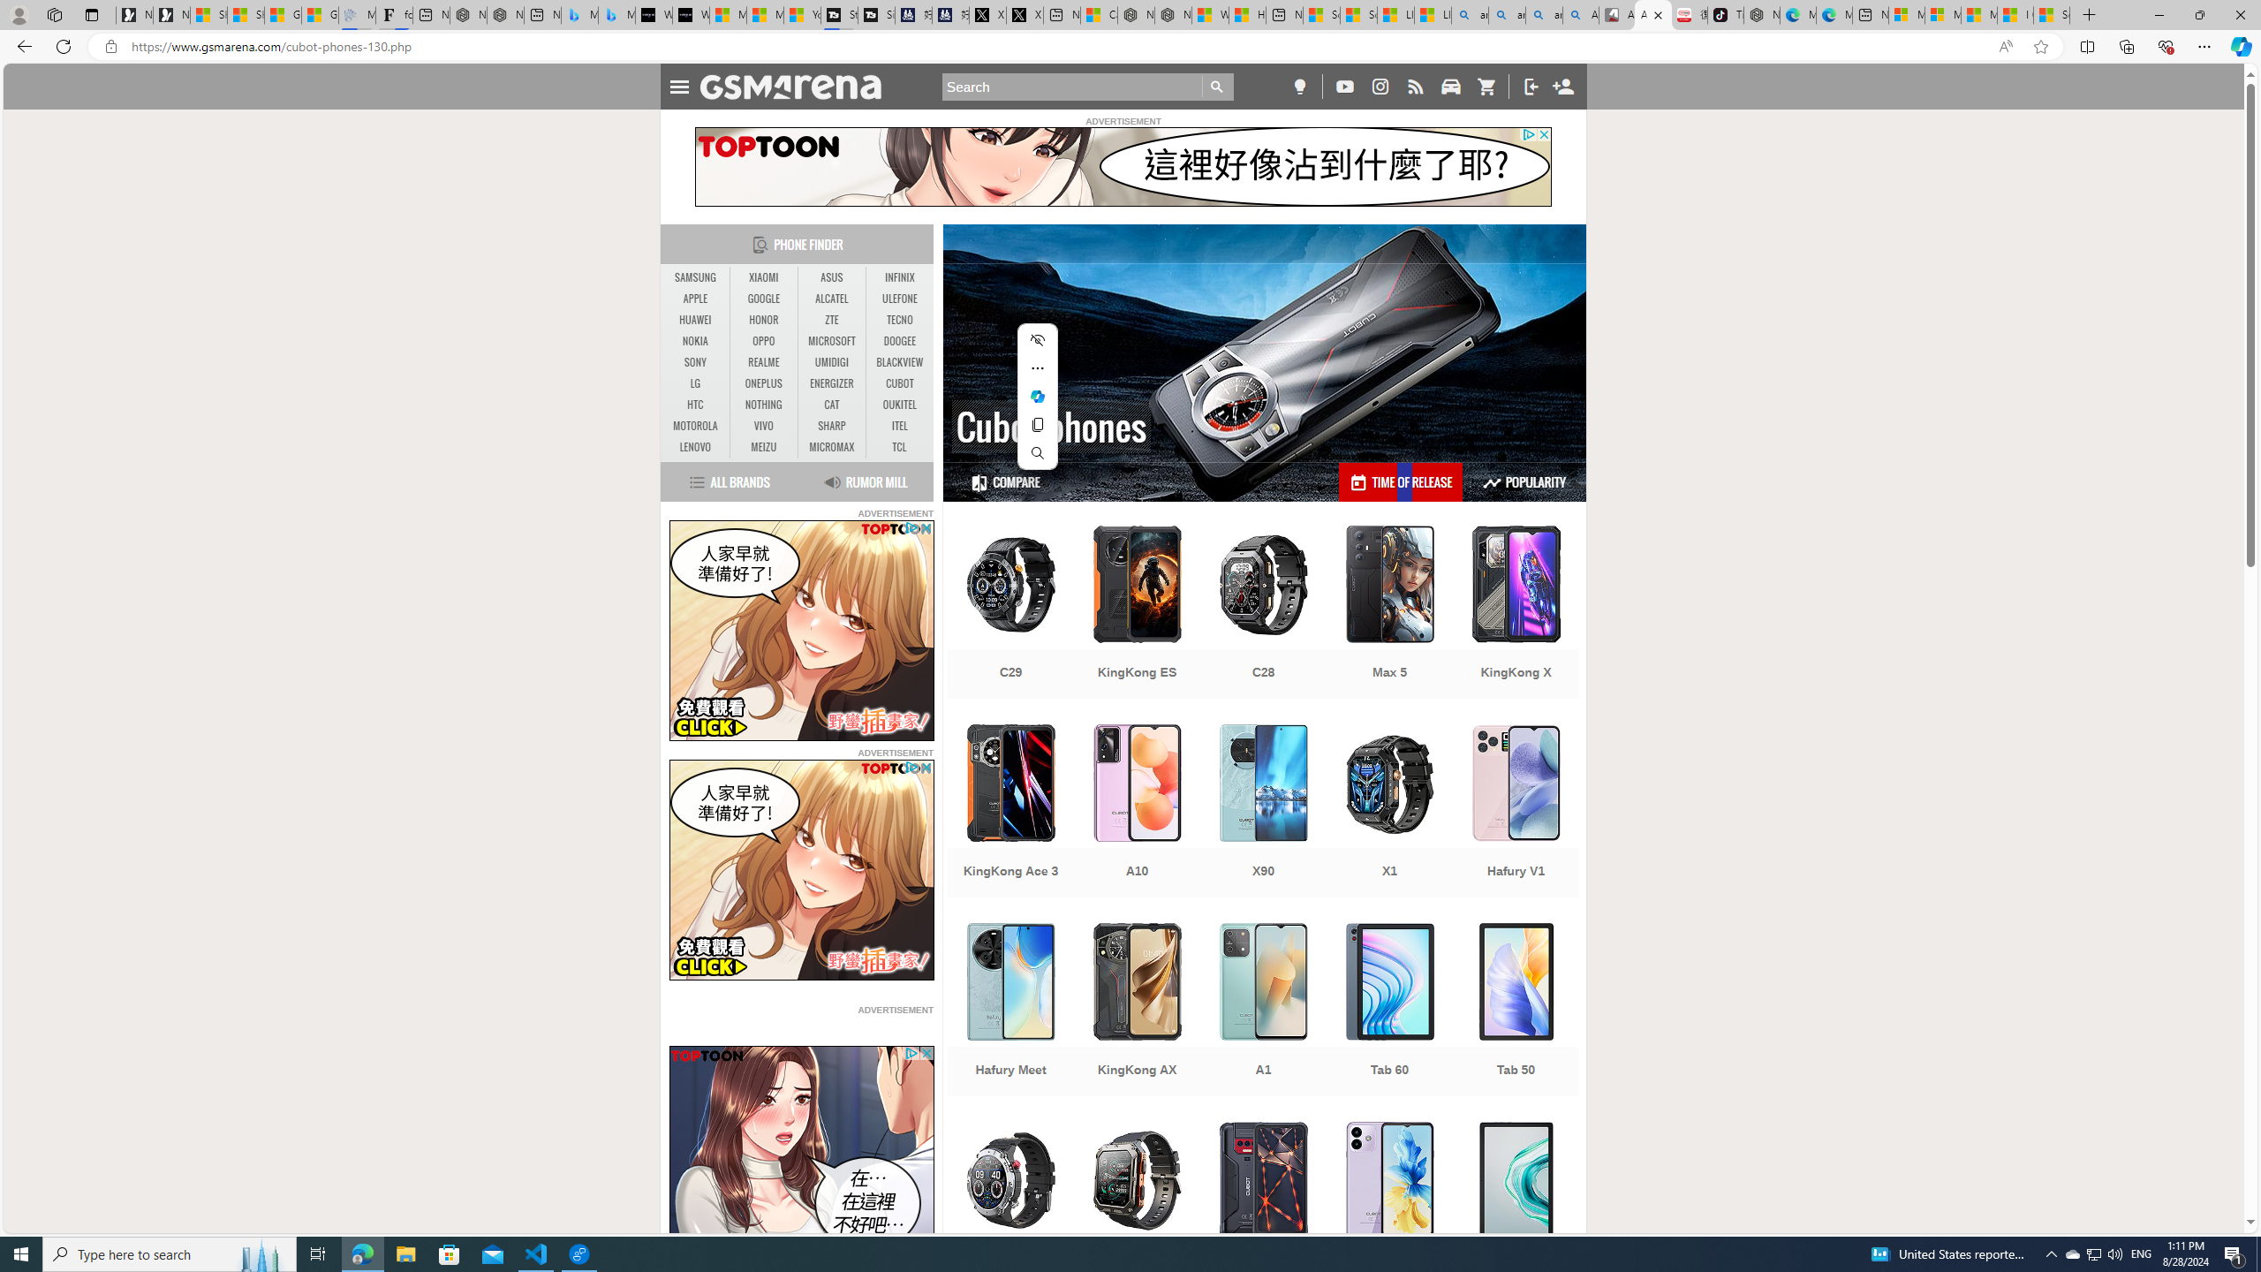 The width and height of the screenshot is (2261, 1272). Describe the element at coordinates (696, 383) in the screenshot. I see `LG` at that location.